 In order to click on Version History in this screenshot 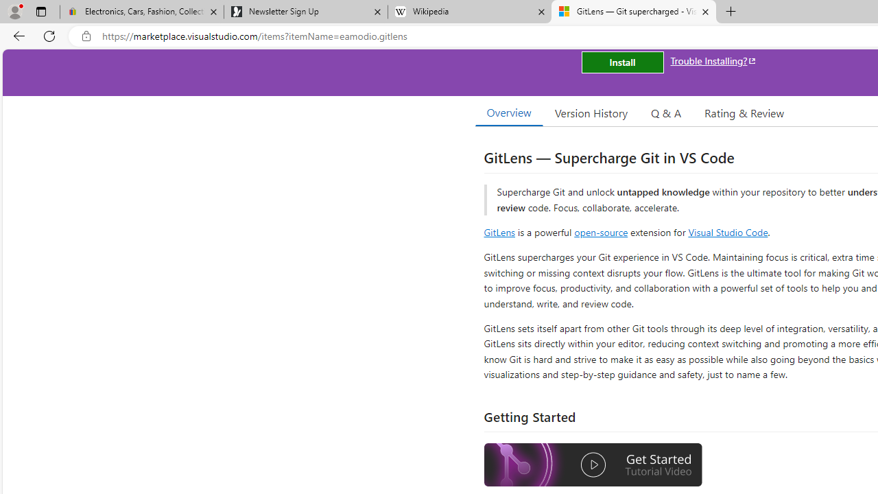, I will do `click(591, 113)`.